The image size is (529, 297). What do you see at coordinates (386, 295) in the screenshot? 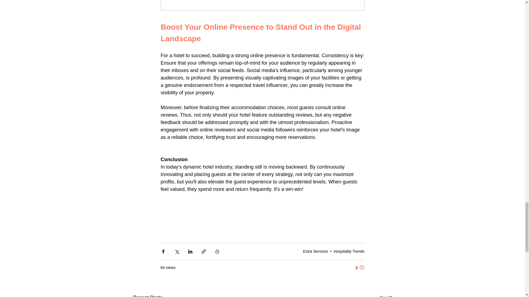
I see `See All` at bounding box center [386, 295].